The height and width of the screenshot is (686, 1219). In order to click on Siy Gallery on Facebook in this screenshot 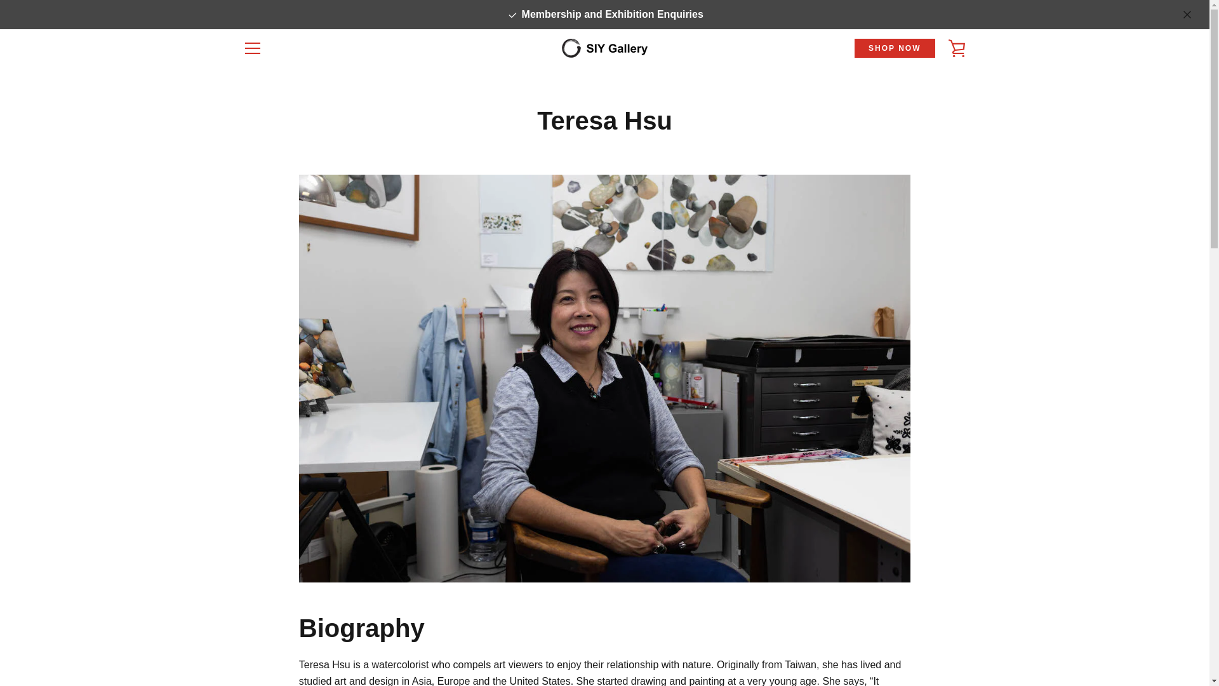, I will do `click(243, 642)`.